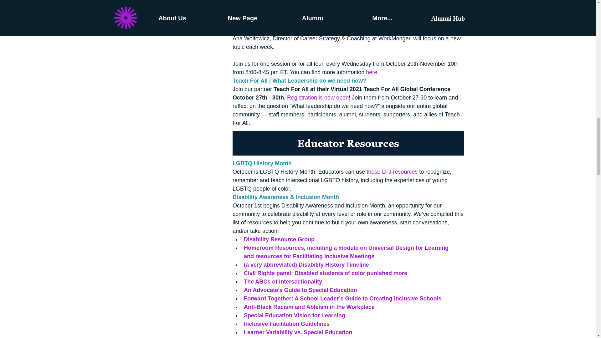 This screenshot has width=601, height=338. I want to click on here, so click(372, 72).